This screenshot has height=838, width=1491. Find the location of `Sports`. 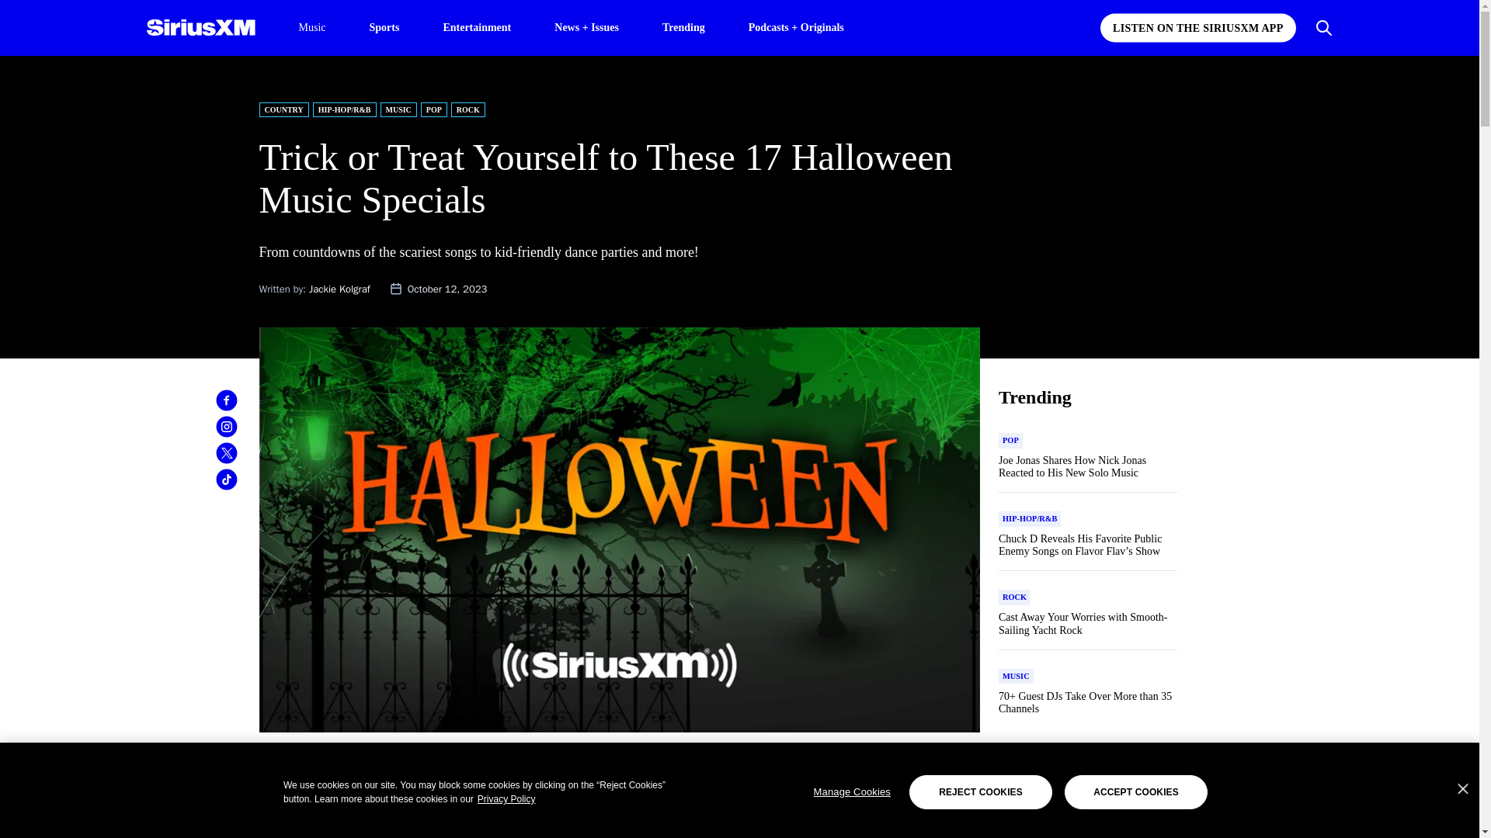

Sports is located at coordinates (384, 26).